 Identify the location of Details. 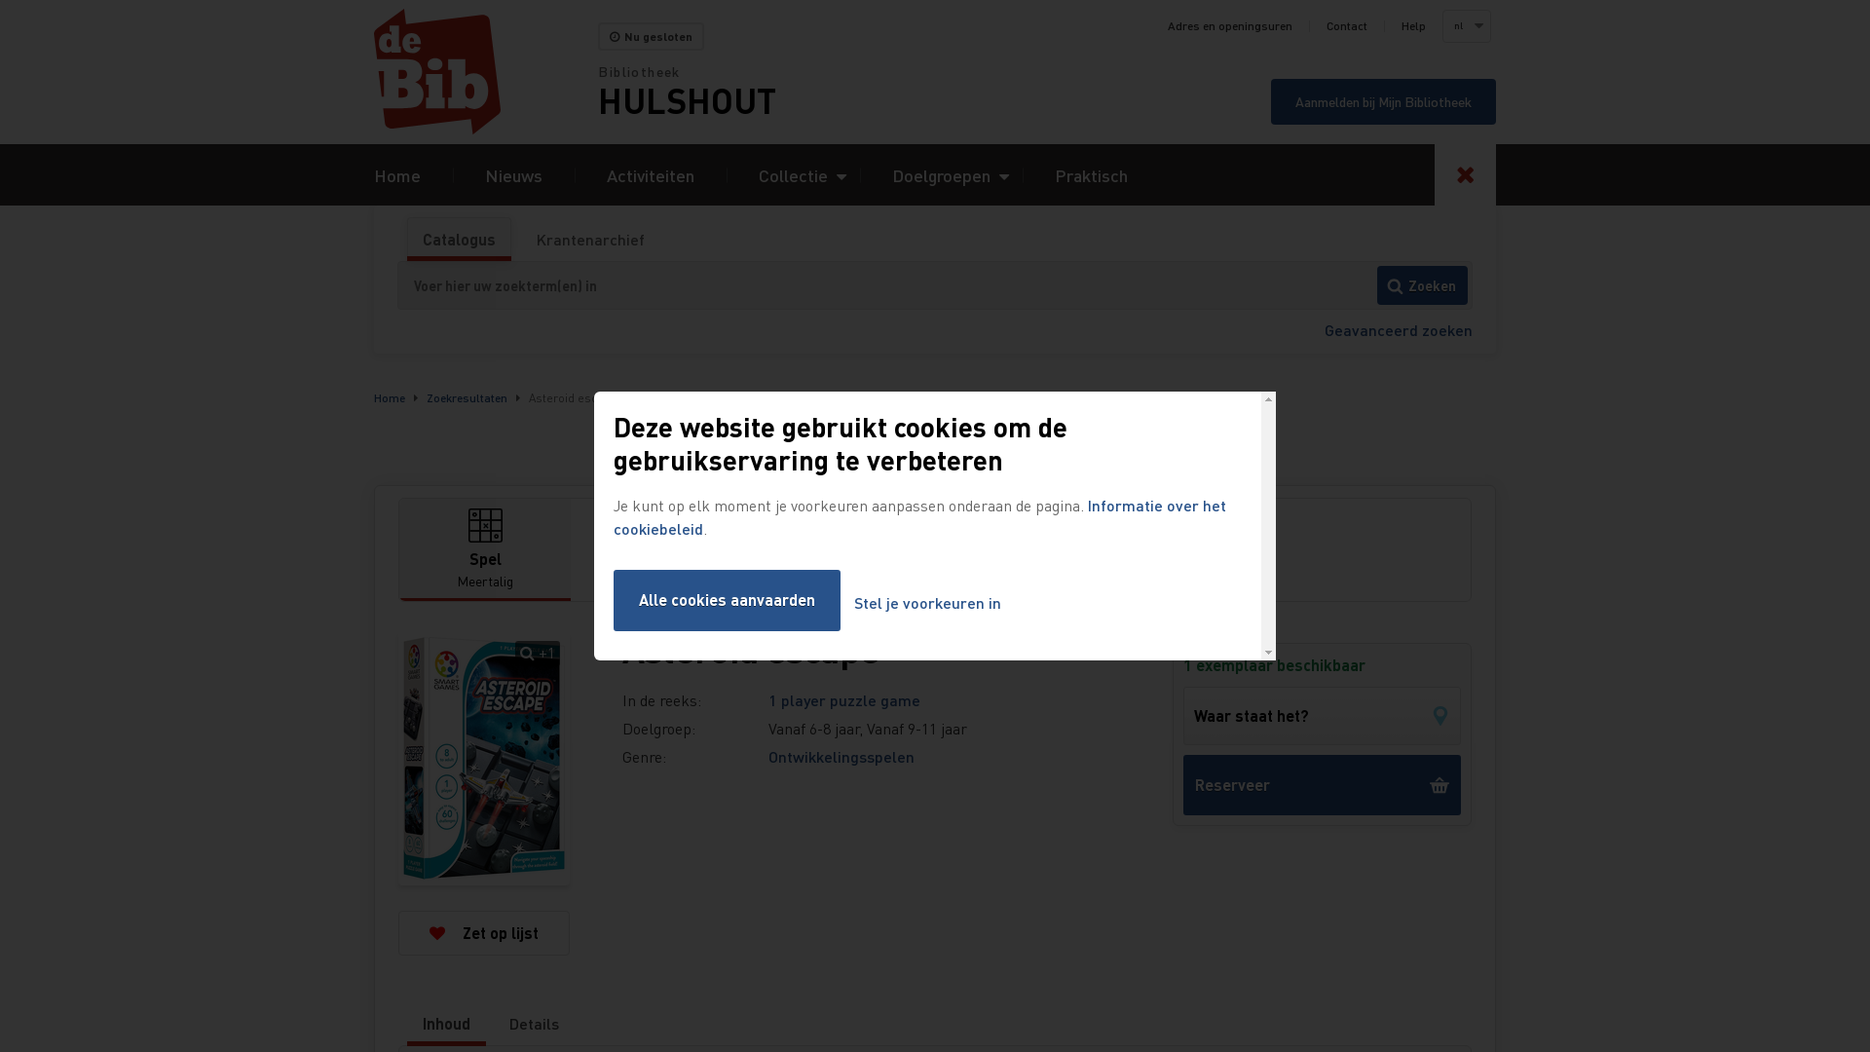
(534, 1024).